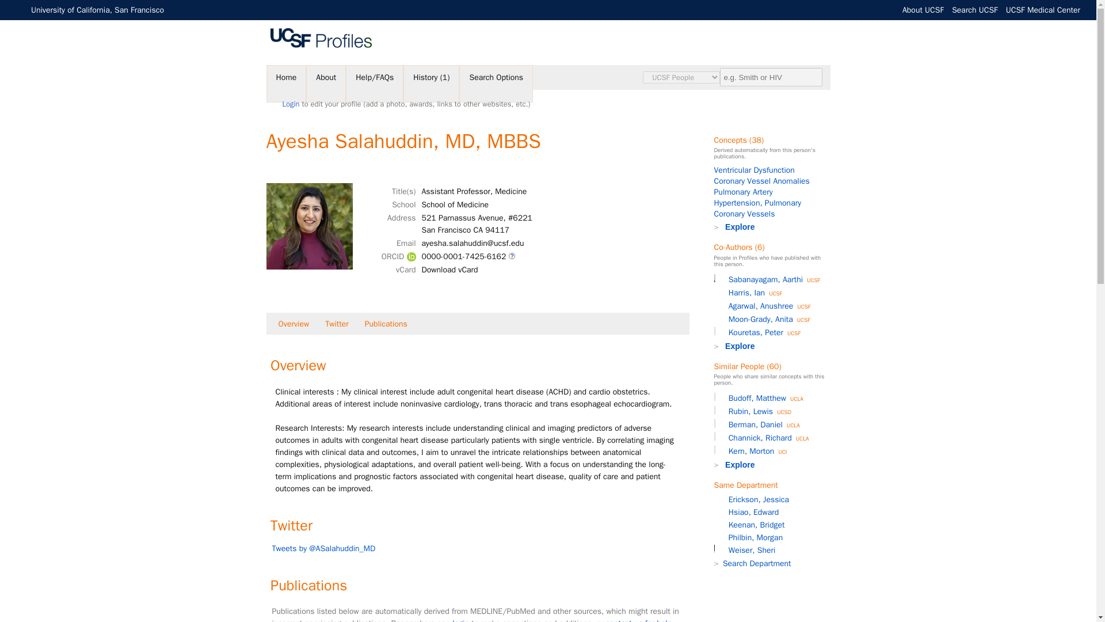 The height and width of the screenshot is (622, 1105). Describe the element at coordinates (463, 256) in the screenshot. I see `0000-0001-7425-6162` at that location.